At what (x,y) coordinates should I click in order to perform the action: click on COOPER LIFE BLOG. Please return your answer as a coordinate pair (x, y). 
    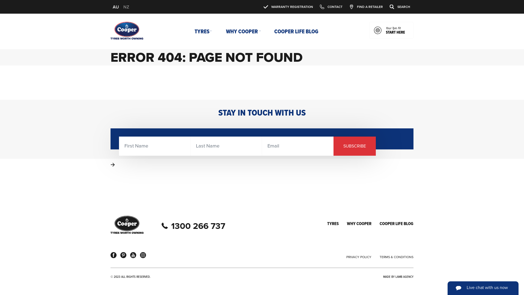
    Looking at the image, I should click on (397, 224).